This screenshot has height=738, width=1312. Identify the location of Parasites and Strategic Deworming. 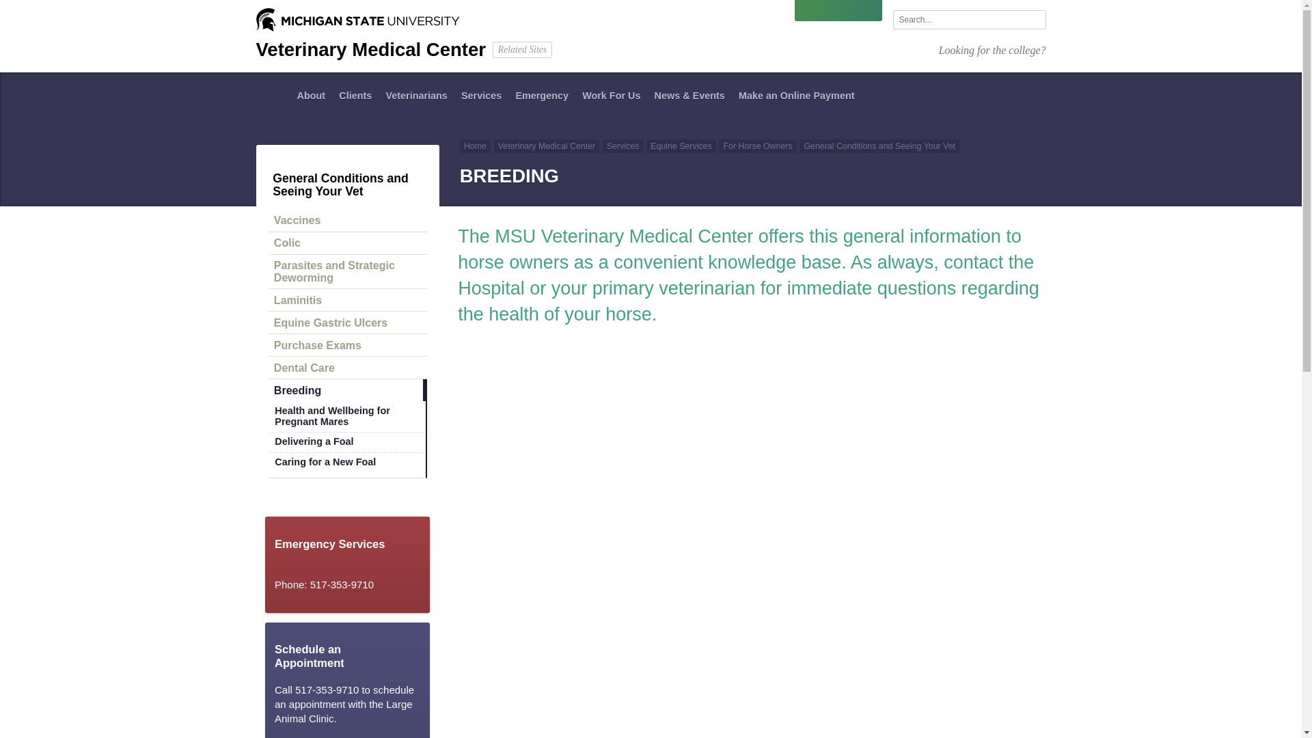
(348, 272).